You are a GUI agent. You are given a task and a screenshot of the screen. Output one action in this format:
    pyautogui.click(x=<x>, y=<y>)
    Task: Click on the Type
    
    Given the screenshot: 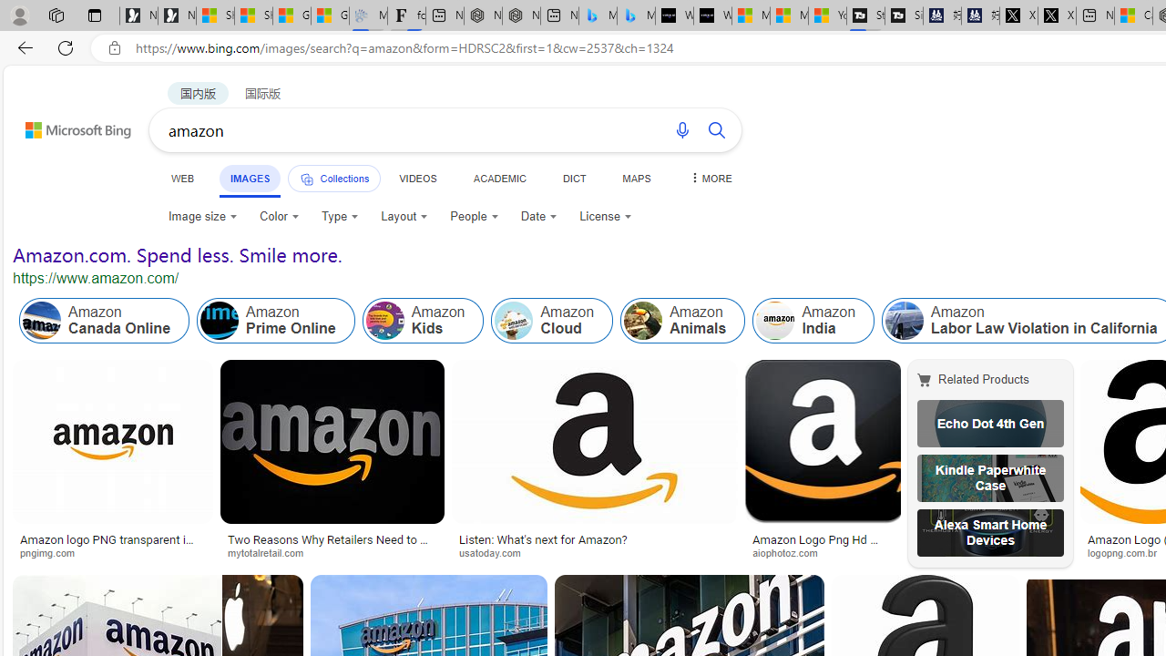 What is the action you would take?
    pyautogui.click(x=341, y=217)
    